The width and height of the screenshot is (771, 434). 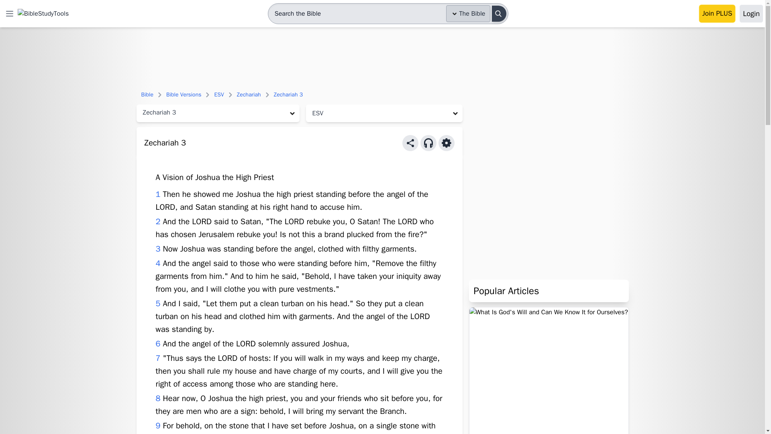 What do you see at coordinates (751, 14) in the screenshot?
I see `Login` at bounding box center [751, 14].